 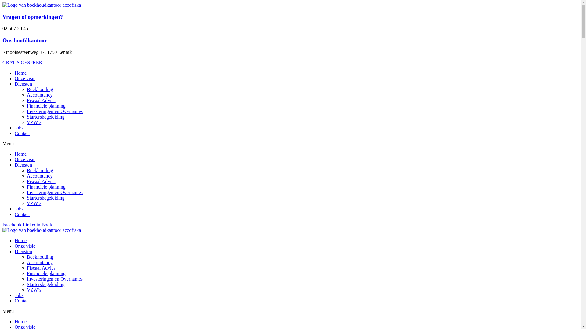 What do you see at coordinates (21, 73) in the screenshot?
I see `Home` at bounding box center [21, 73].